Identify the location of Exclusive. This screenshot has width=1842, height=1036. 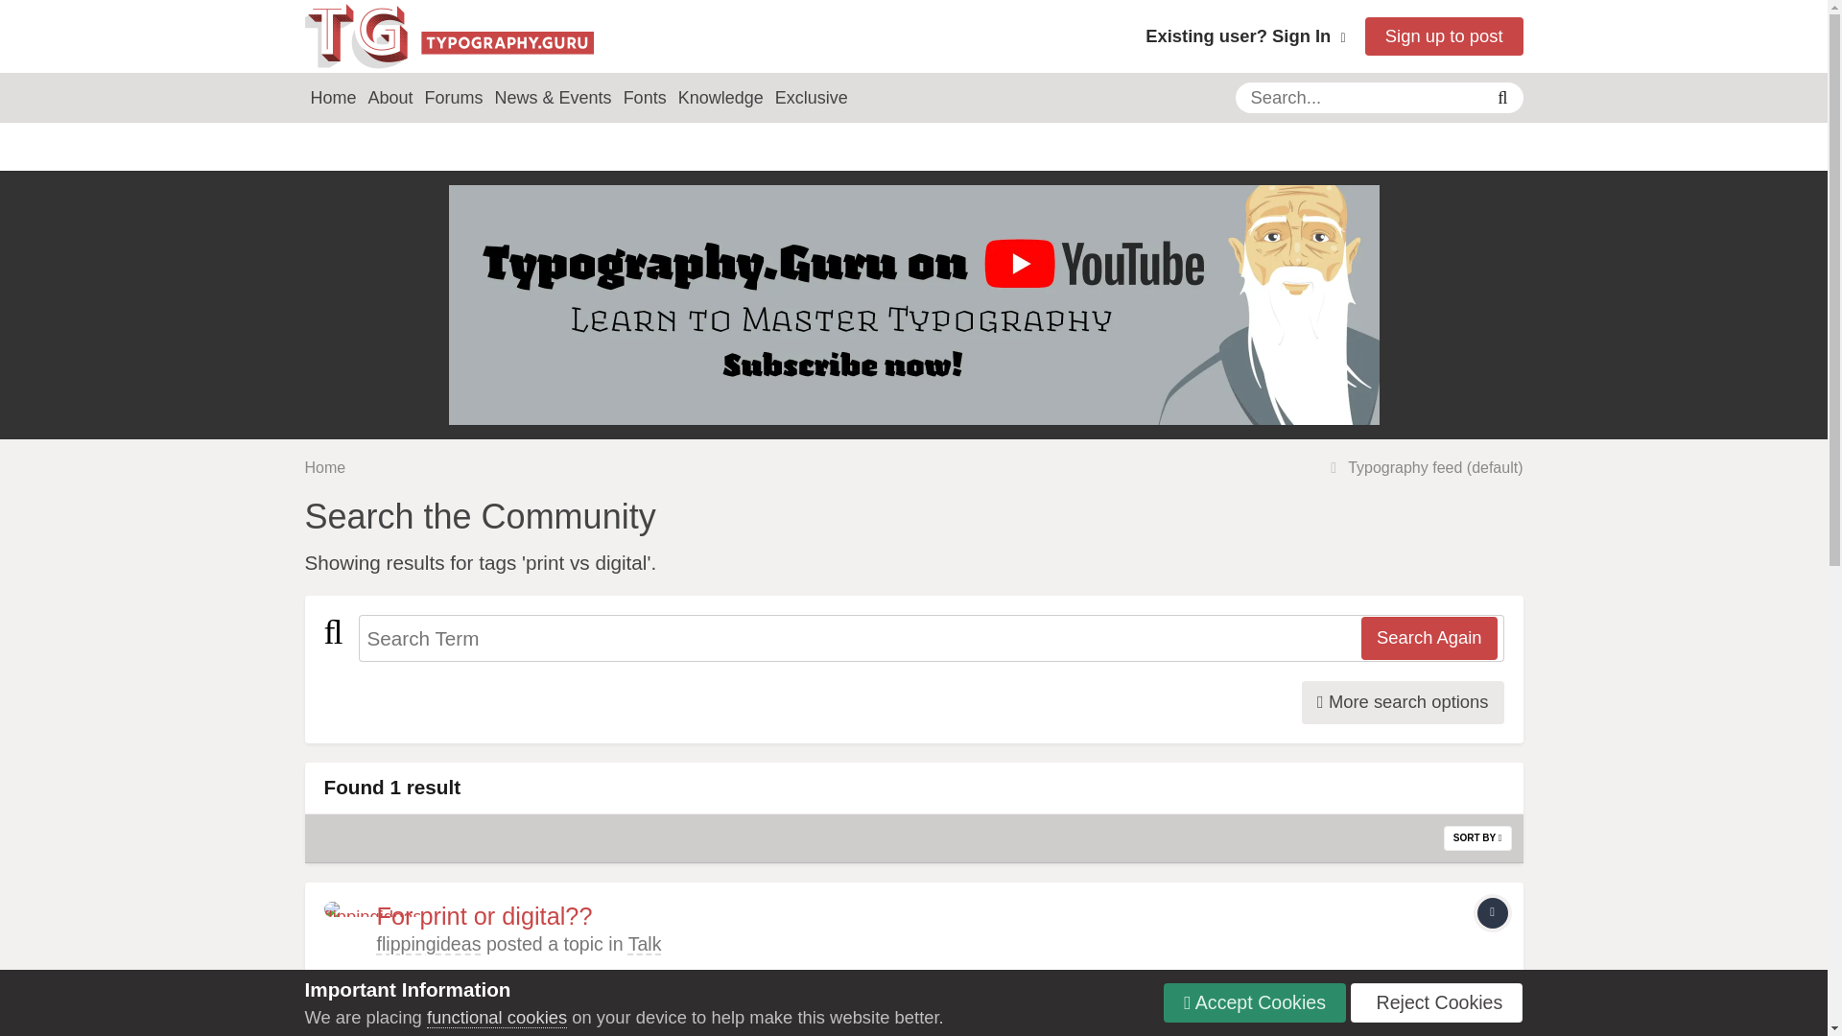
(812, 98).